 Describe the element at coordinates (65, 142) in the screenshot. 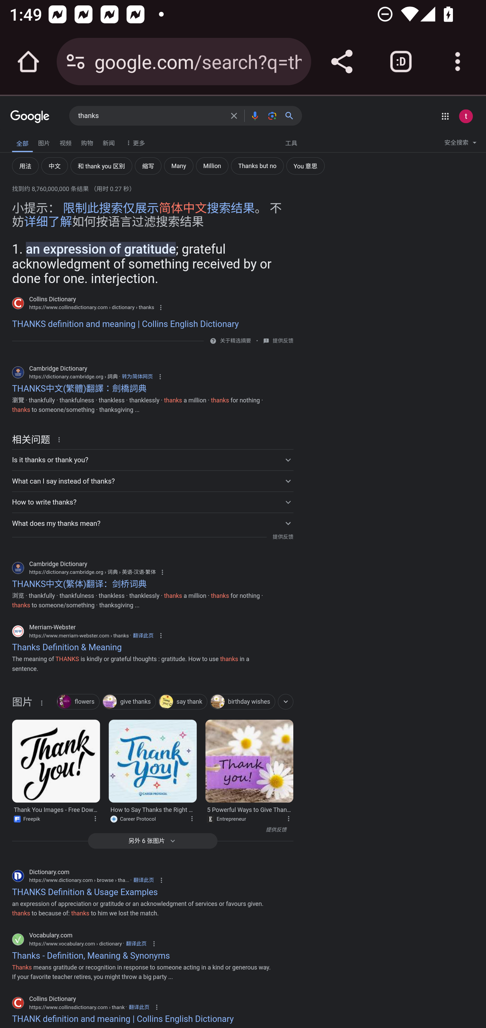

I see `视频` at that location.